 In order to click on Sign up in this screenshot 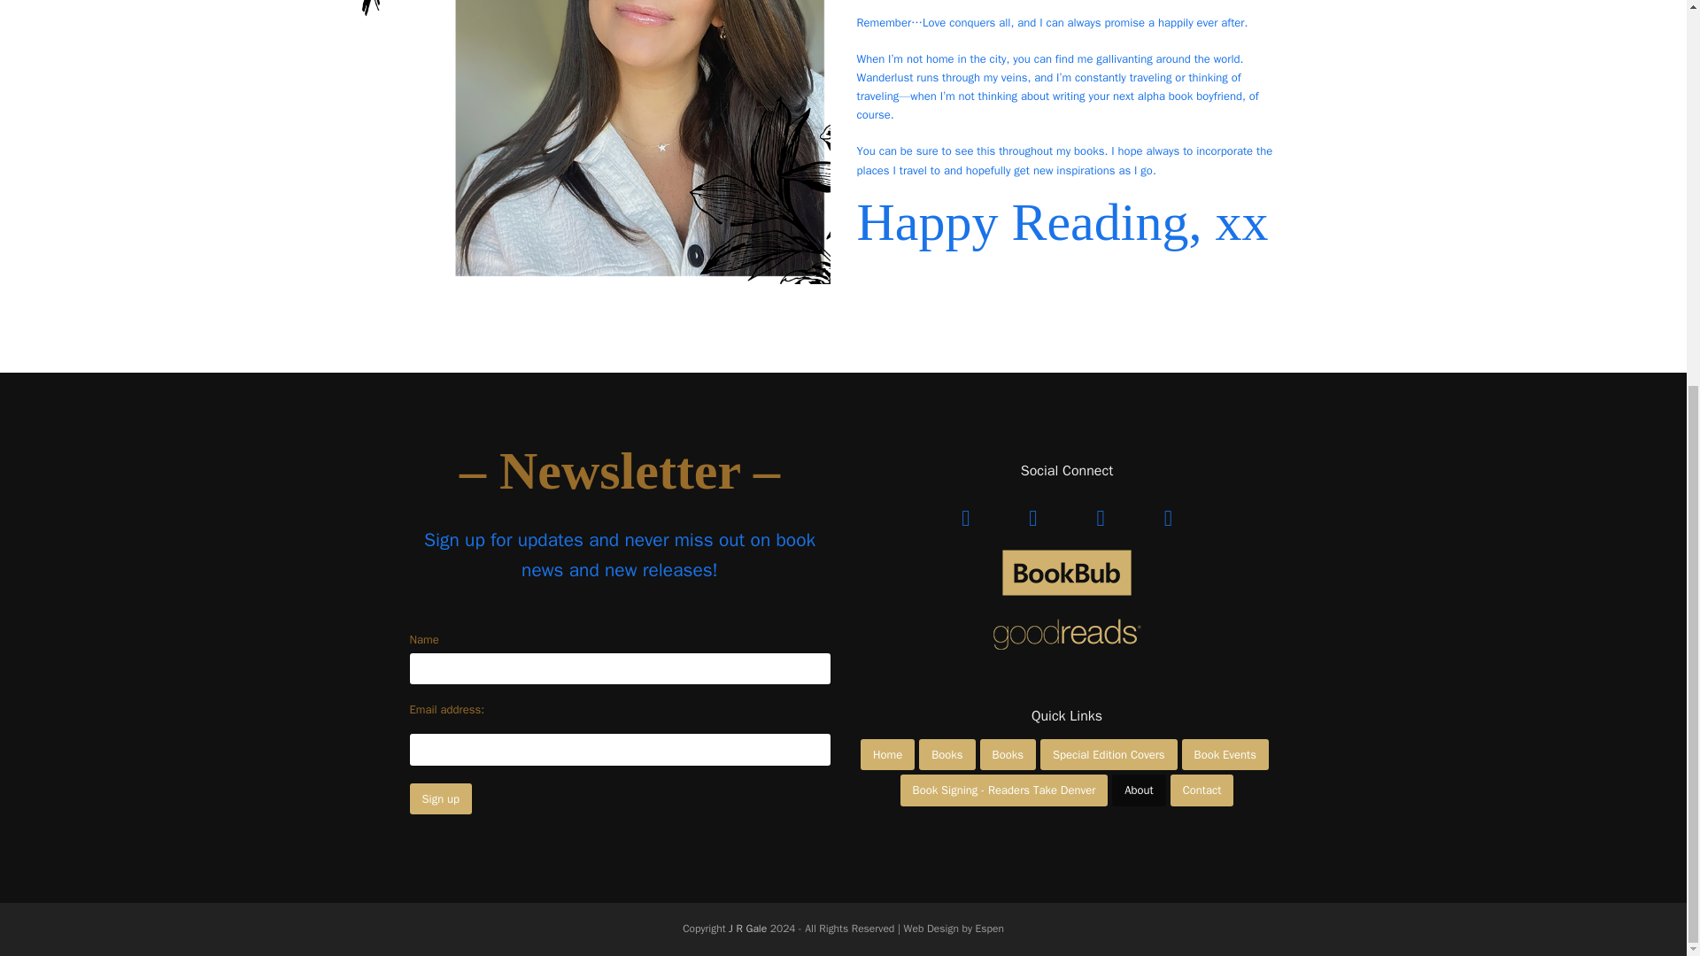, I will do `click(441, 798)`.